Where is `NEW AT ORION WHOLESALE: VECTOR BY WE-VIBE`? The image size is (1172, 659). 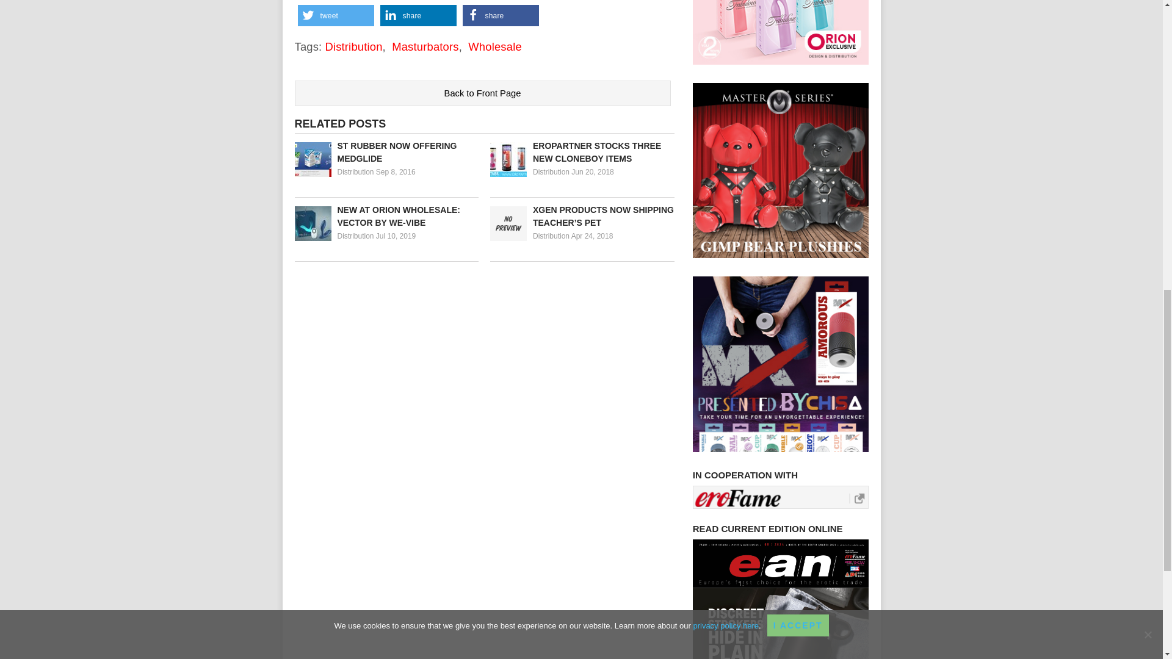
NEW AT ORION WHOLESALE: VECTOR BY WE-VIBE is located at coordinates (386, 216).